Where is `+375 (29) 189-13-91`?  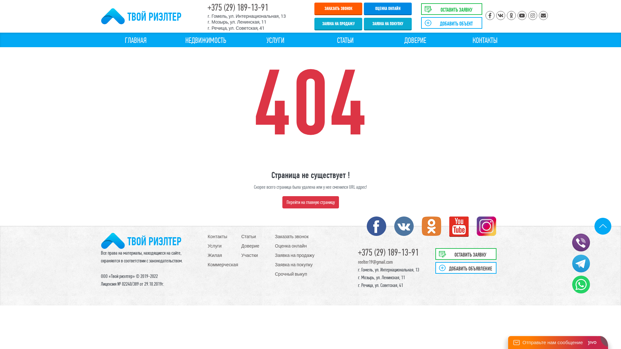
+375 (29) 189-13-91 is located at coordinates (238, 7).